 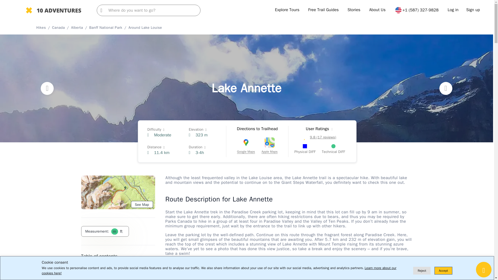 What do you see at coordinates (91, 267) in the screenshot?
I see `View images` at bounding box center [91, 267].